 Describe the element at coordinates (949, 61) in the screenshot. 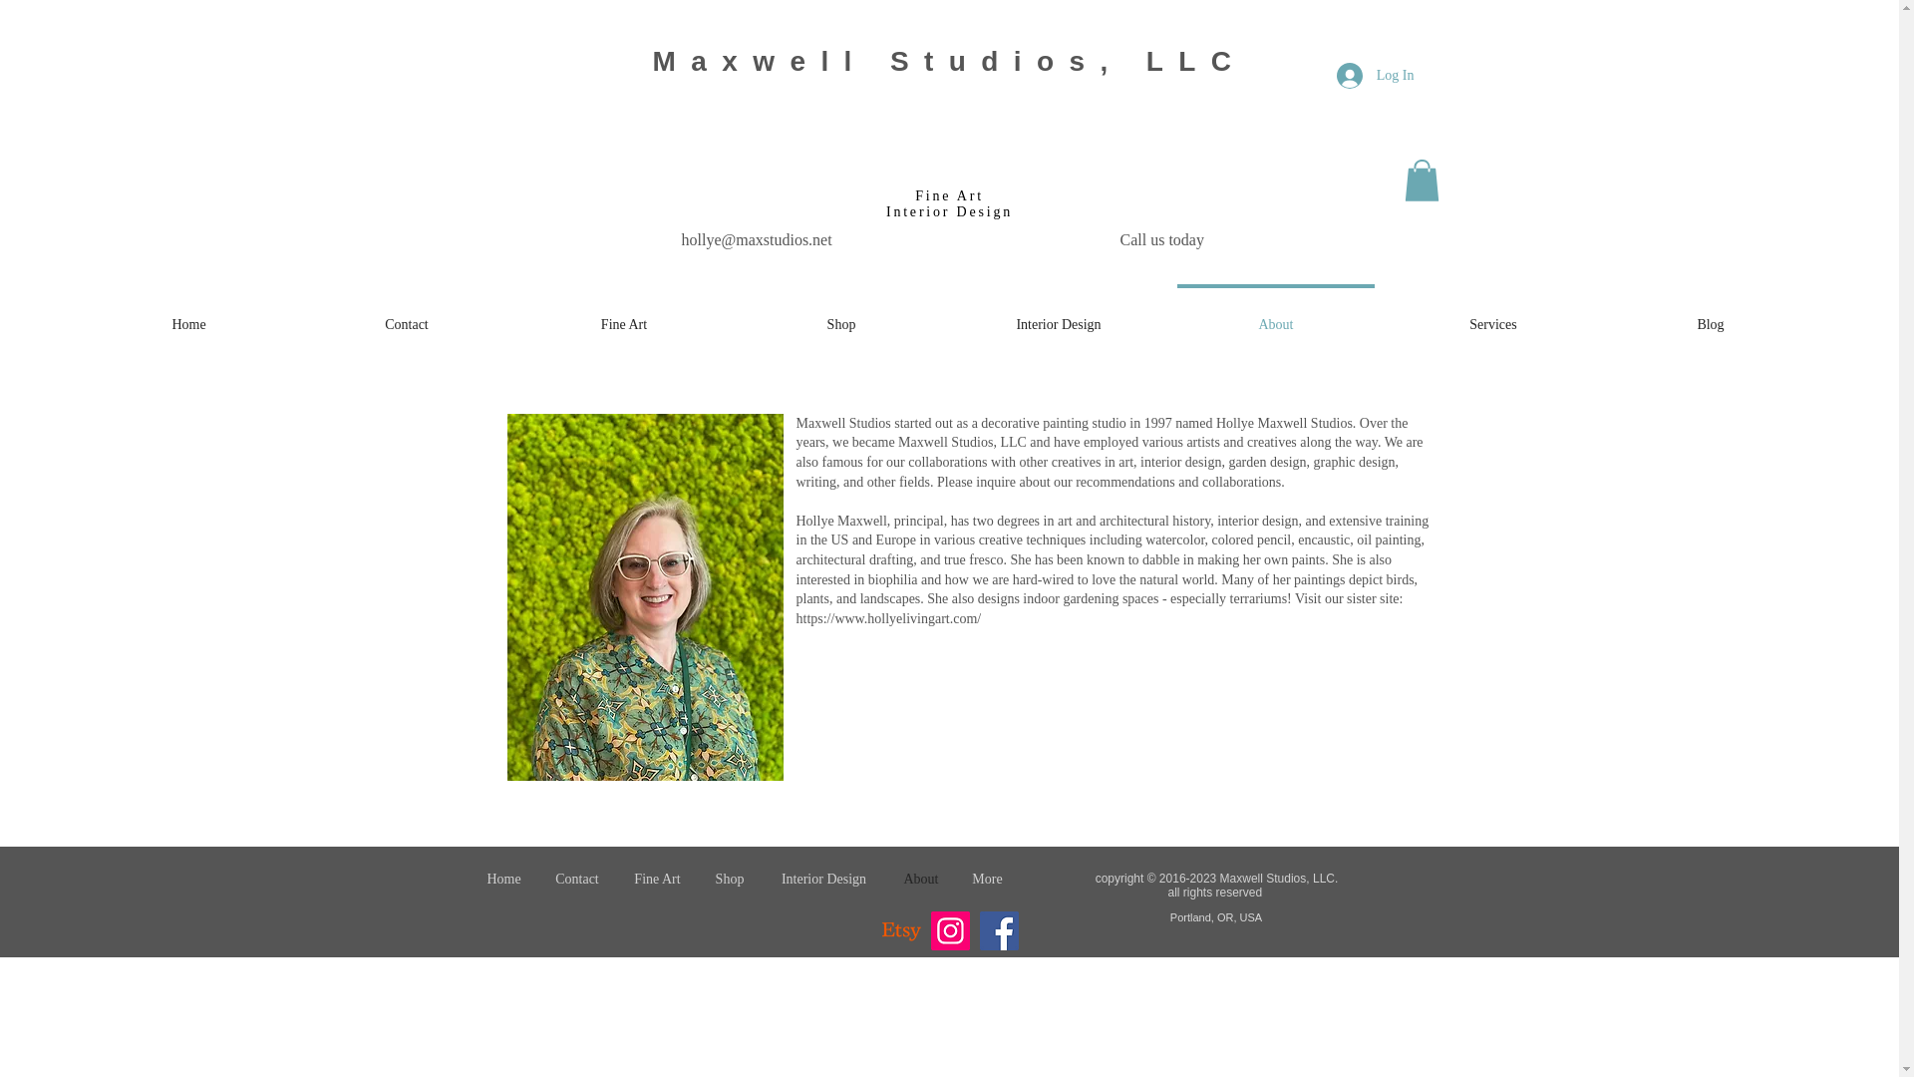

I see `Maxwell Studios, LLC` at that location.